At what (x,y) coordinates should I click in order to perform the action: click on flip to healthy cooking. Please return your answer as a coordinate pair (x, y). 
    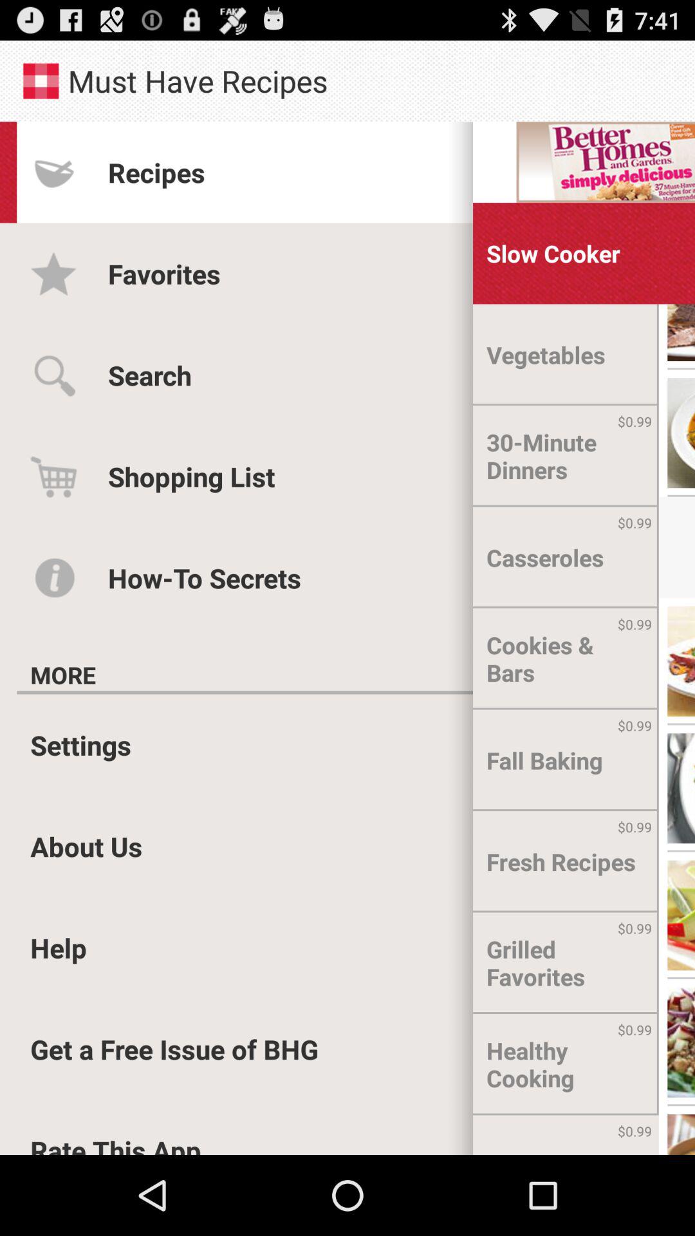
    Looking at the image, I should click on (566, 1065).